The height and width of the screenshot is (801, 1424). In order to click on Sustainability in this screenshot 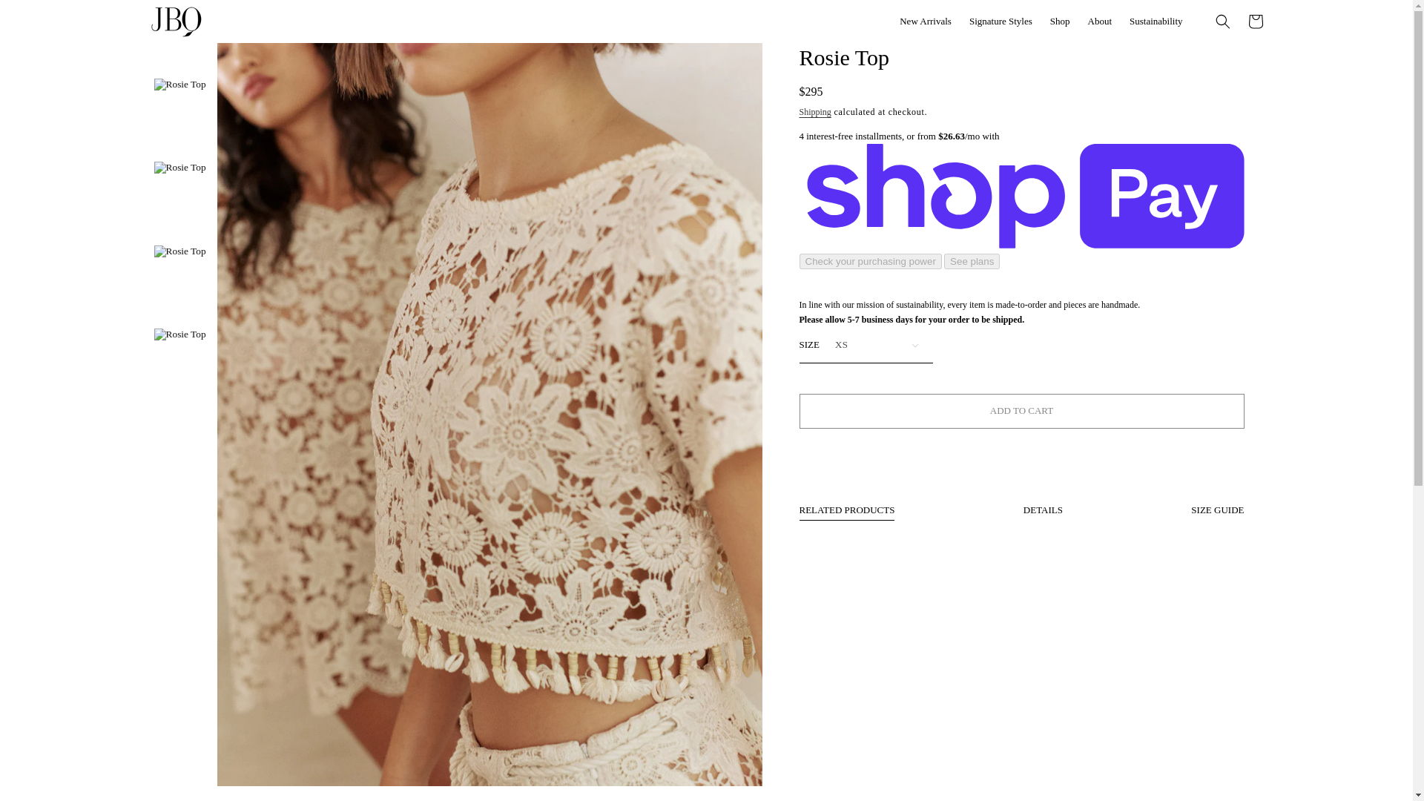, I will do `click(1156, 21)`.